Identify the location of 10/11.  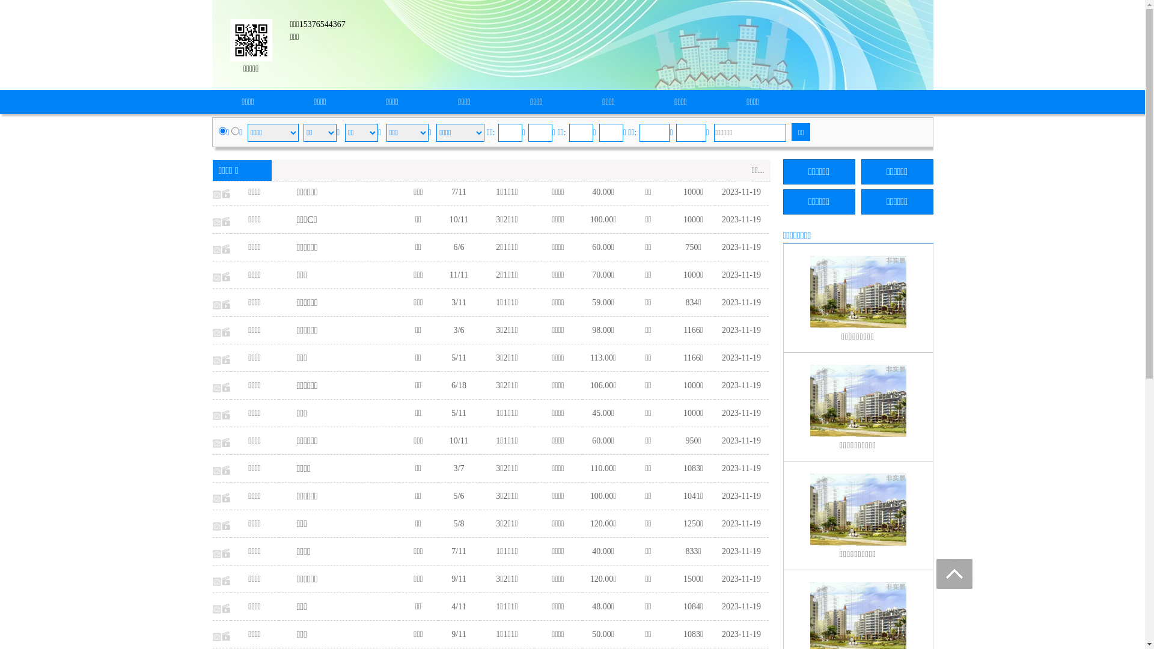
(459, 220).